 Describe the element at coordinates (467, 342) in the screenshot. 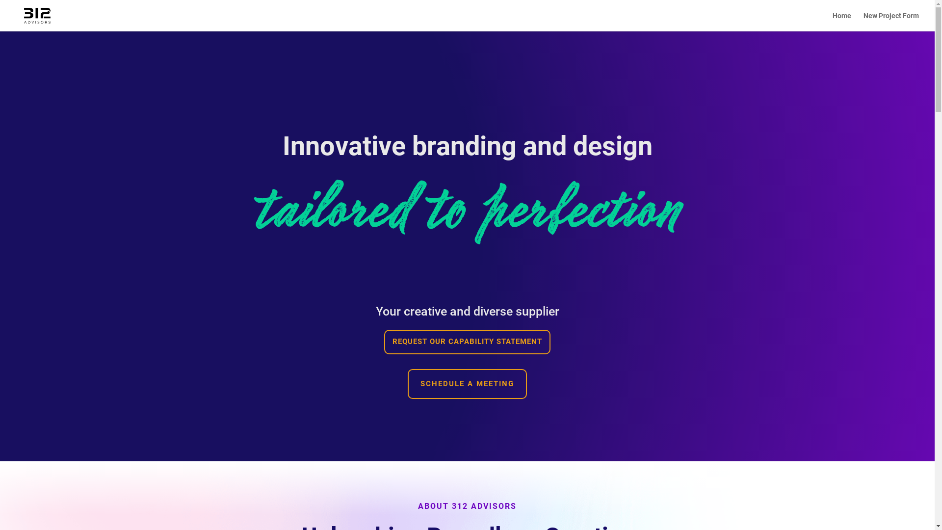

I see `REQUEST OUR CAPABILITY STATEMENT` at that location.